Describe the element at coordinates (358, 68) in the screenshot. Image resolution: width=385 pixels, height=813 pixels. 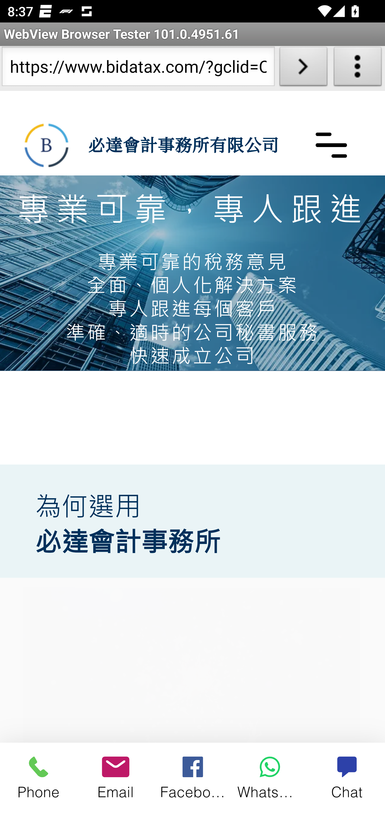
I see `About WebView` at that location.